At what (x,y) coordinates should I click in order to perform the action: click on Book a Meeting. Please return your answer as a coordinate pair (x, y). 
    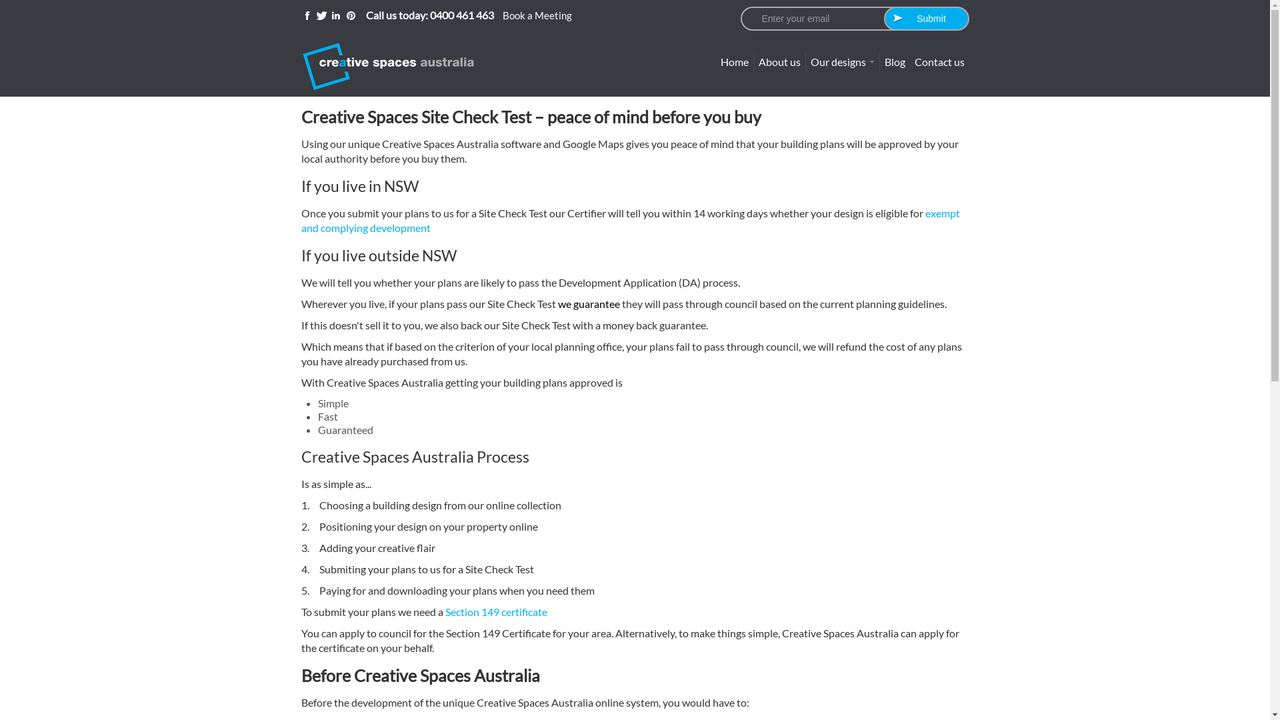
    Looking at the image, I should click on (537, 15).